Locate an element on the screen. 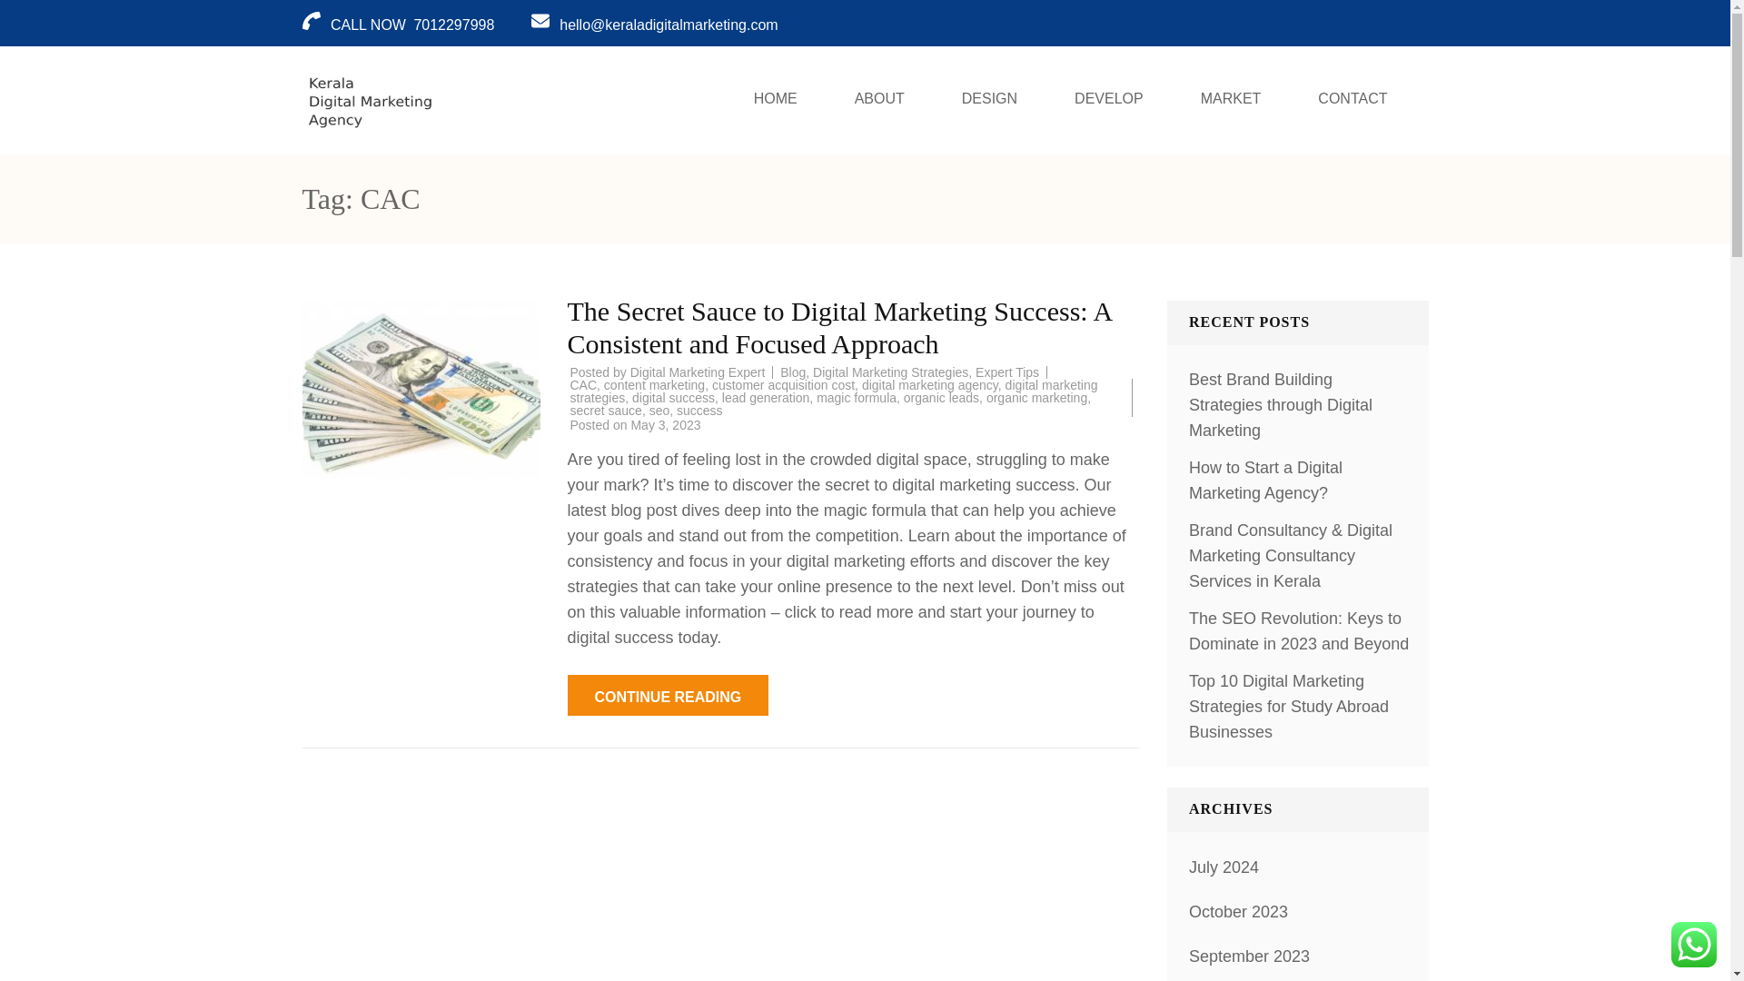  Digital Marketing Strategies is located at coordinates (890, 372).